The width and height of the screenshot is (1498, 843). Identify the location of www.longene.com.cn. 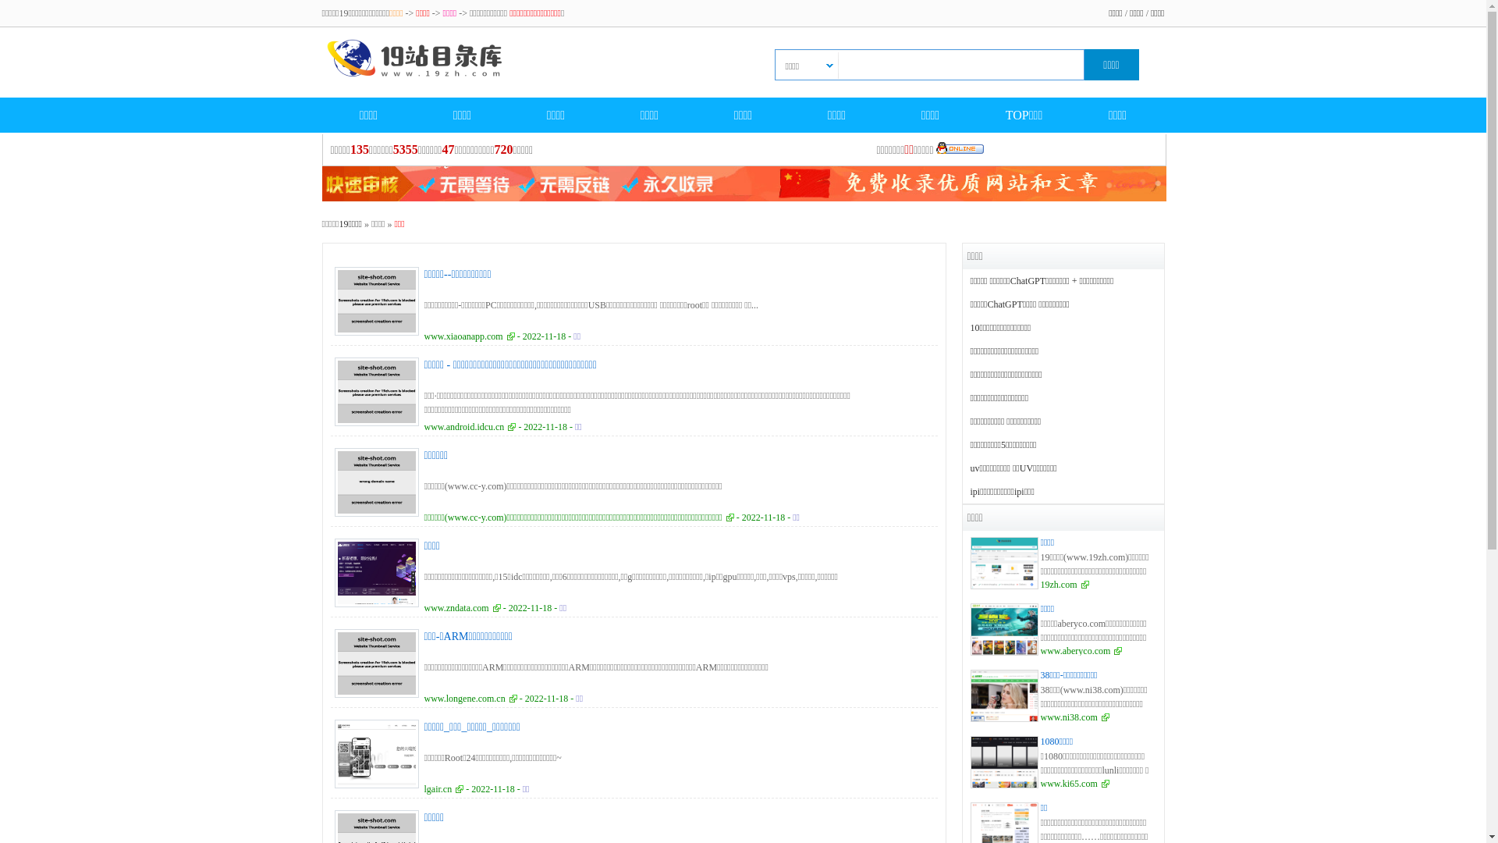
(471, 699).